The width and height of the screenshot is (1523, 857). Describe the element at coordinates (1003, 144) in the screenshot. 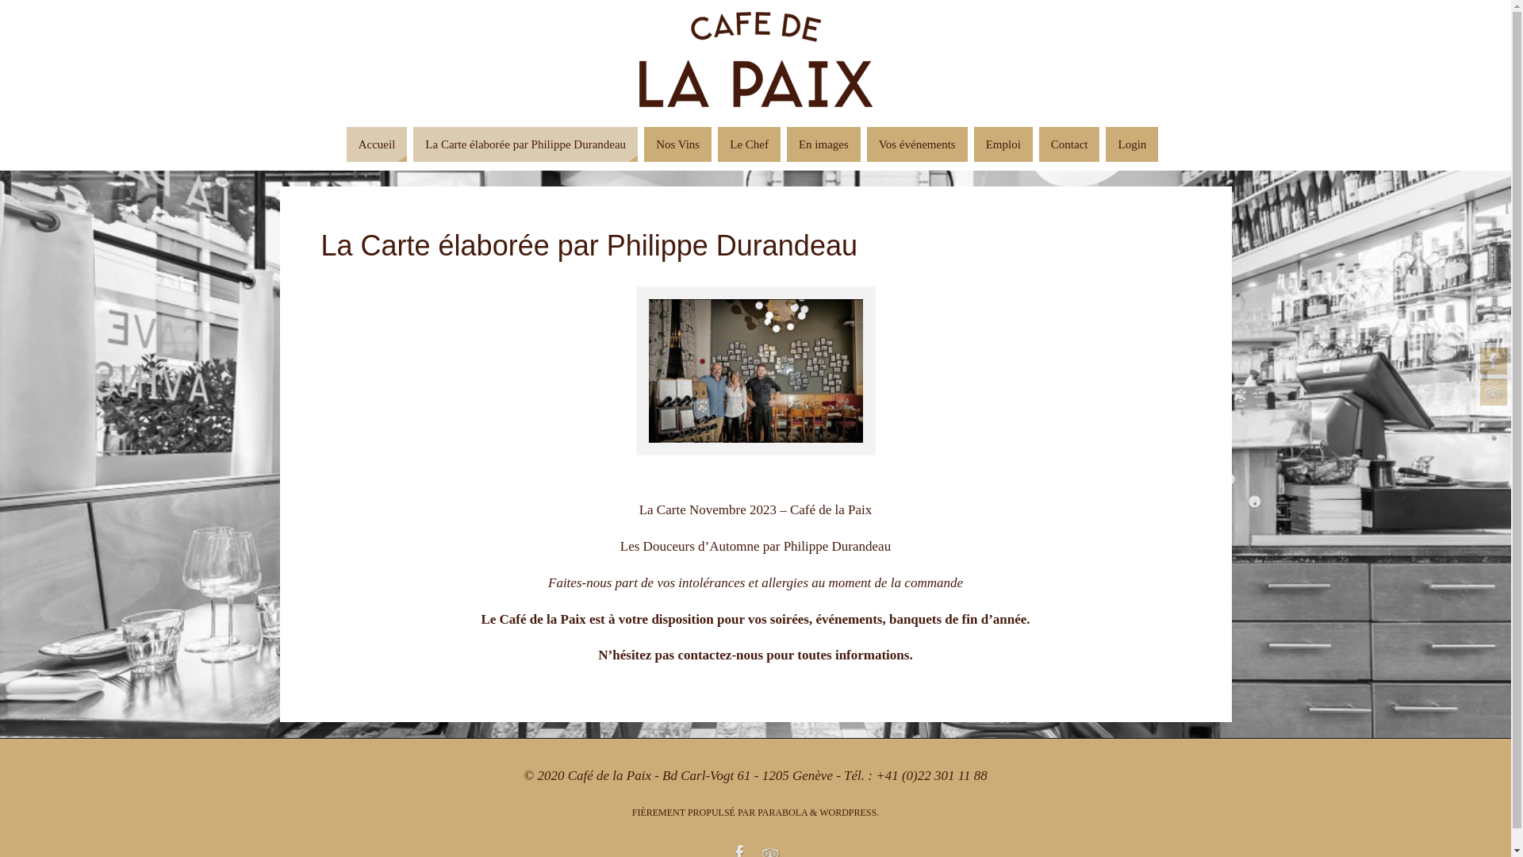

I see `Emploi` at that location.